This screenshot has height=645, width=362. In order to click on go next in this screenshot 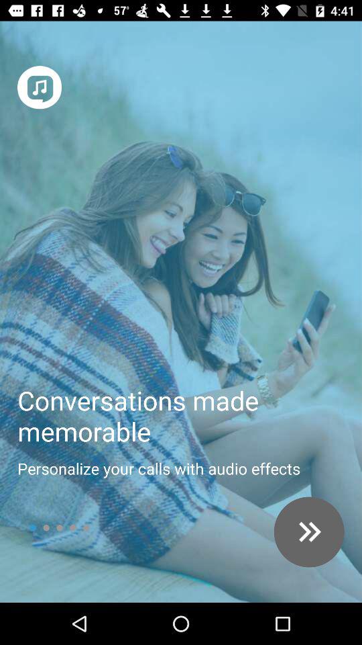, I will do `click(308, 532)`.